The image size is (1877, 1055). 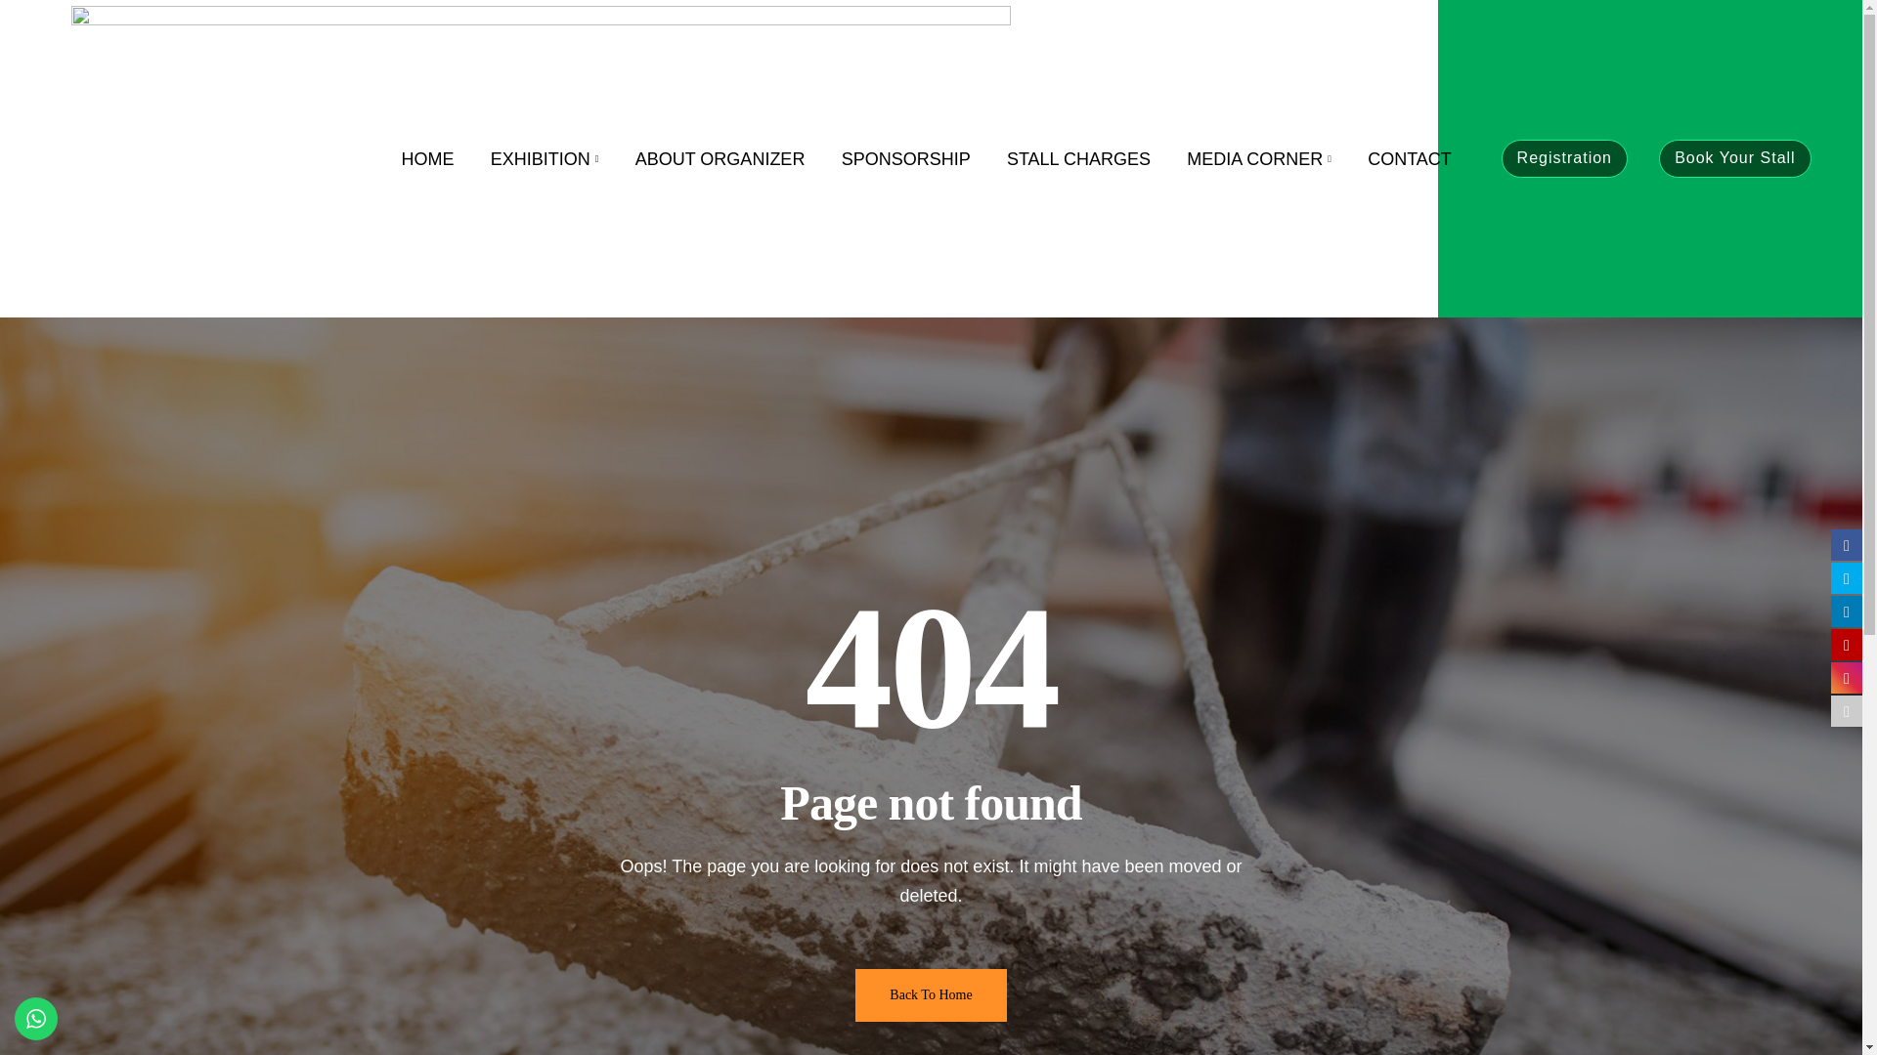 What do you see at coordinates (545, 158) in the screenshot?
I see `EXHIBITION` at bounding box center [545, 158].